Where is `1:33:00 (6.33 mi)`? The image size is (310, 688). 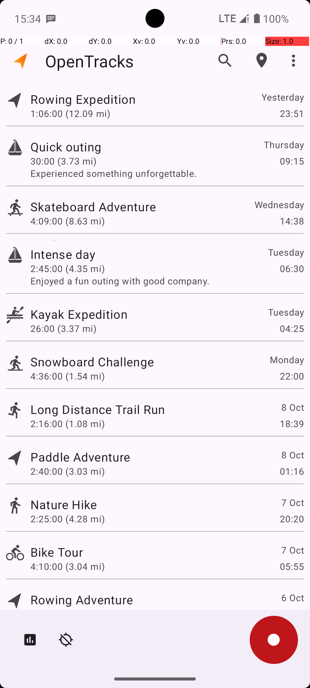
1:33:00 (6.33 mi) is located at coordinates (68, 614).